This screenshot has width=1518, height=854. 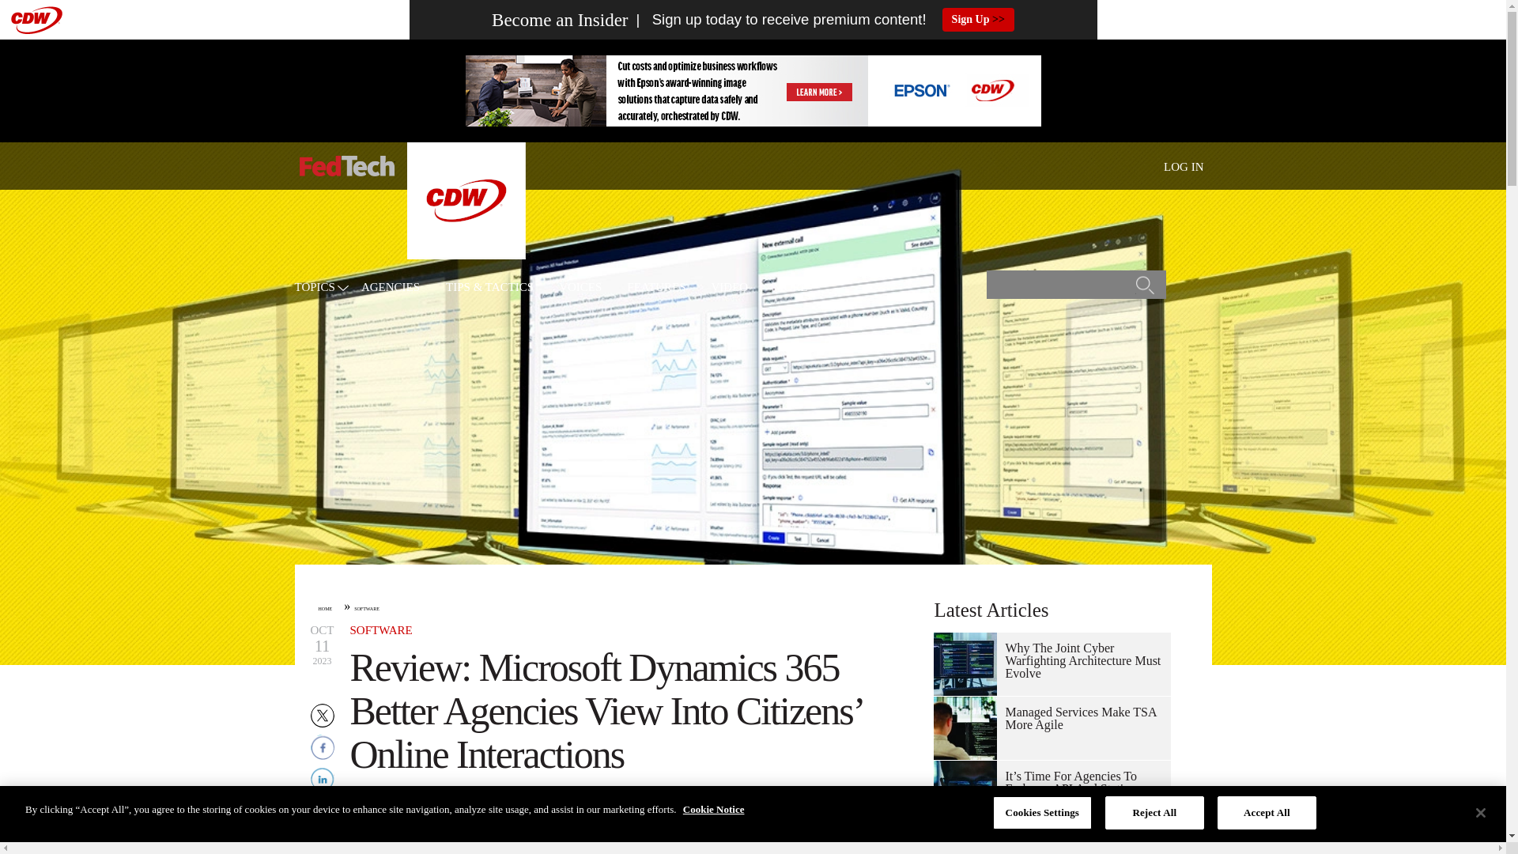 What do you see at coordinates (560, 20) in the screenshot?
I see `Become an Insider` at bounding box center [560, 20].